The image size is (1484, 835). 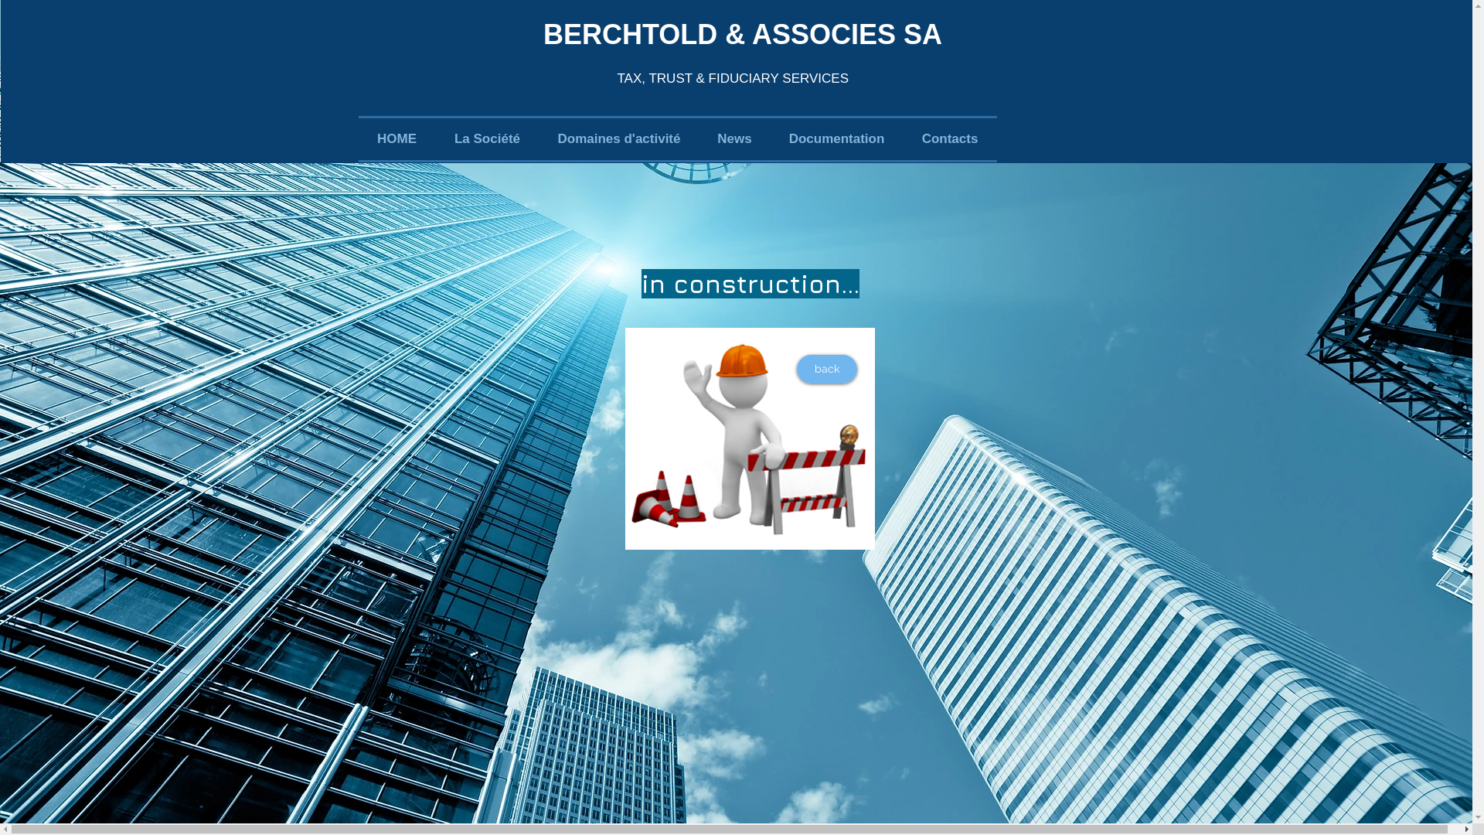 What do you see at coordinates (631, 34) in the screenshot?
I see `BERCHTOLD` at bounding box center [631, 34].